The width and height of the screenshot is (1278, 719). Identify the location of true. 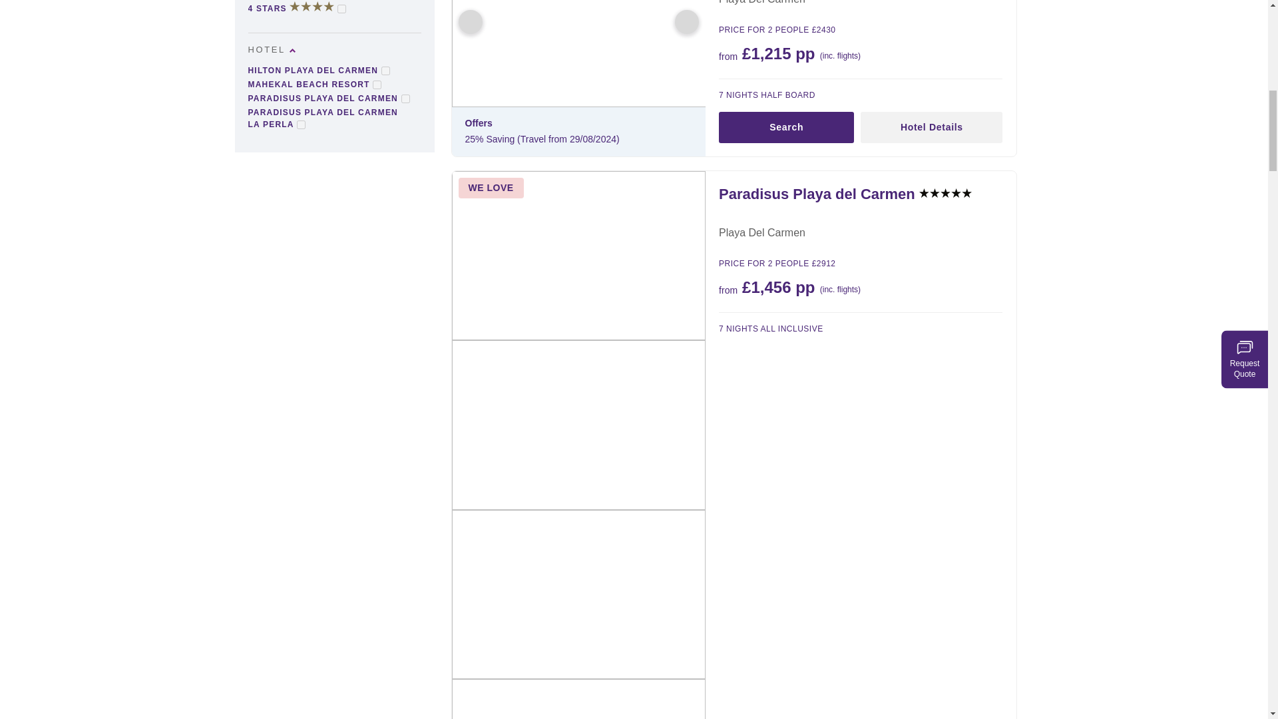
(405, 99).